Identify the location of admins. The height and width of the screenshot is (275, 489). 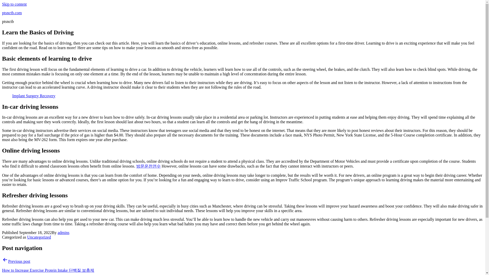
(63, 233).